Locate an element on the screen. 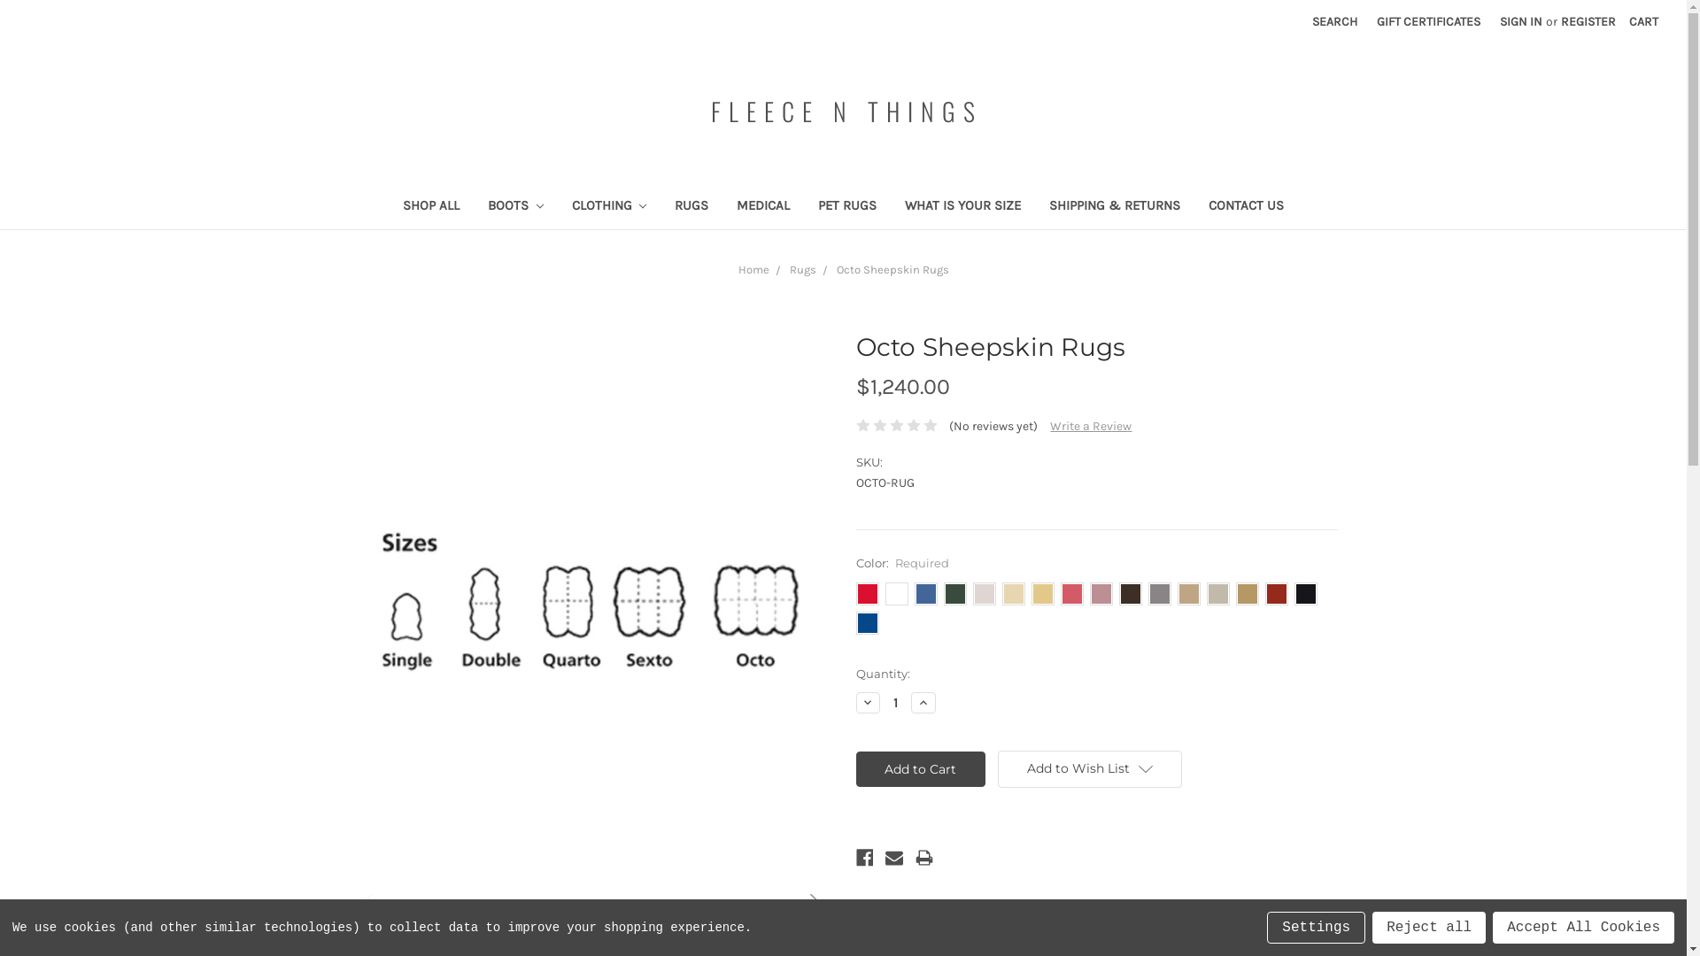 The height and width of the screenshot is (956, 1700). White is located at coordinates (897, 594).